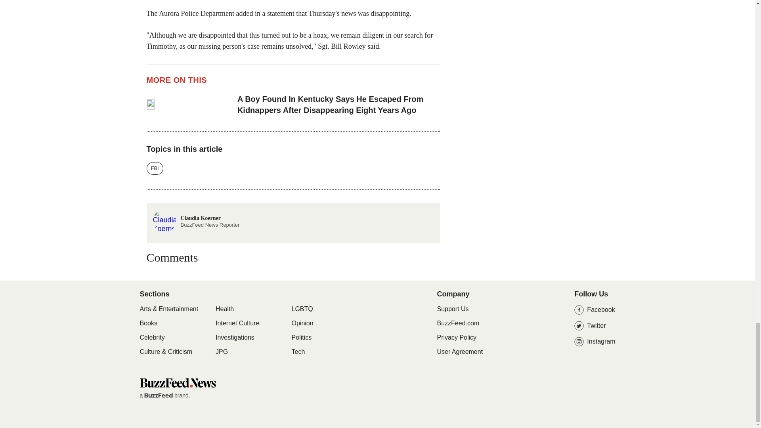 This screenshot has height=428, width=761. I want to click on Politics, so click(302, 338).